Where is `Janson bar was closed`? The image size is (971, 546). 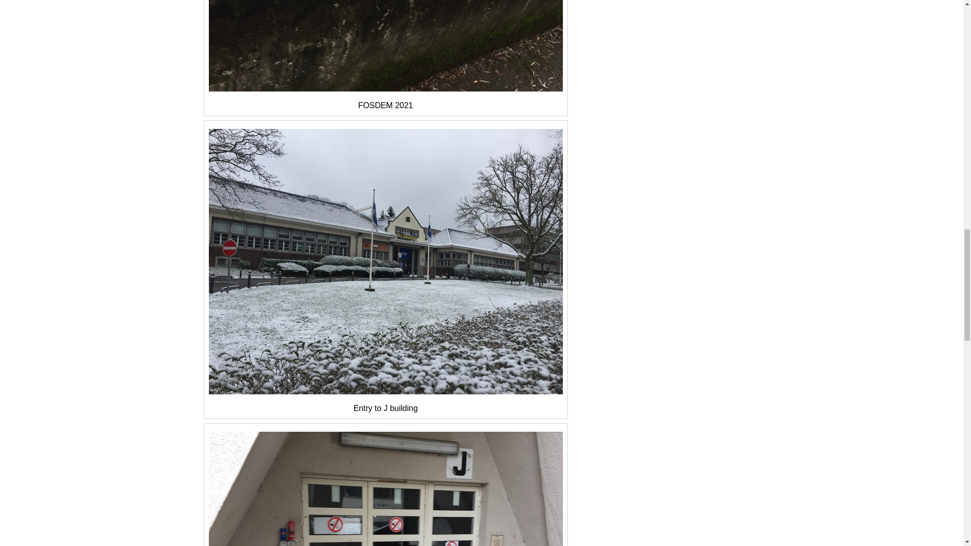 Janson bar was closed is located at coordinates (385, 489).